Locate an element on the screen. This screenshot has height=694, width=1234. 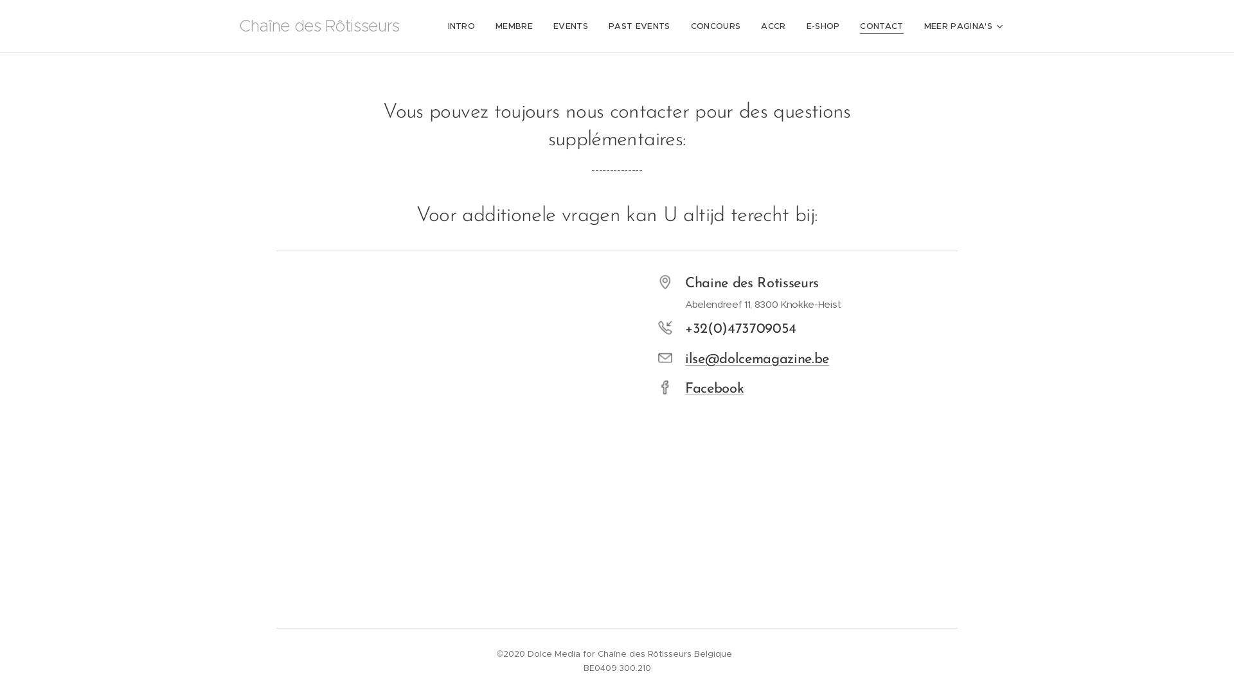
MEER PAGINA'S is located at coordinates (958, 26).